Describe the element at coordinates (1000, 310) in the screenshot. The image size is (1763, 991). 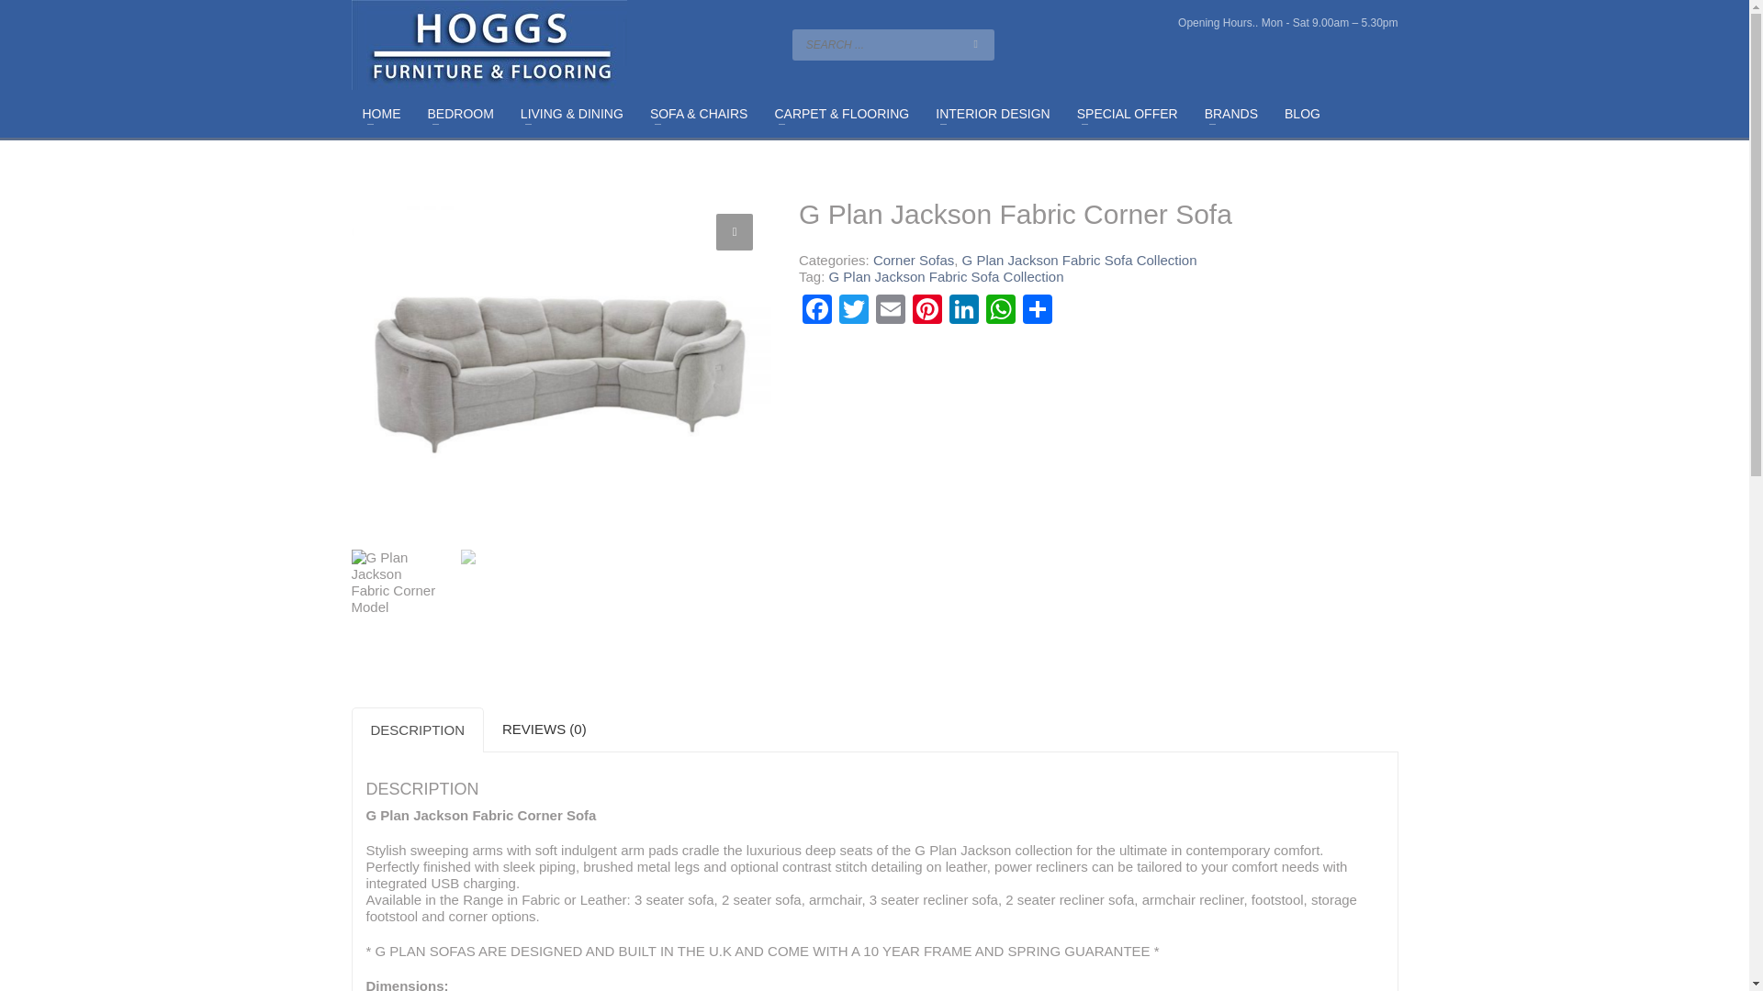
I see `WhatsApp` at that location.